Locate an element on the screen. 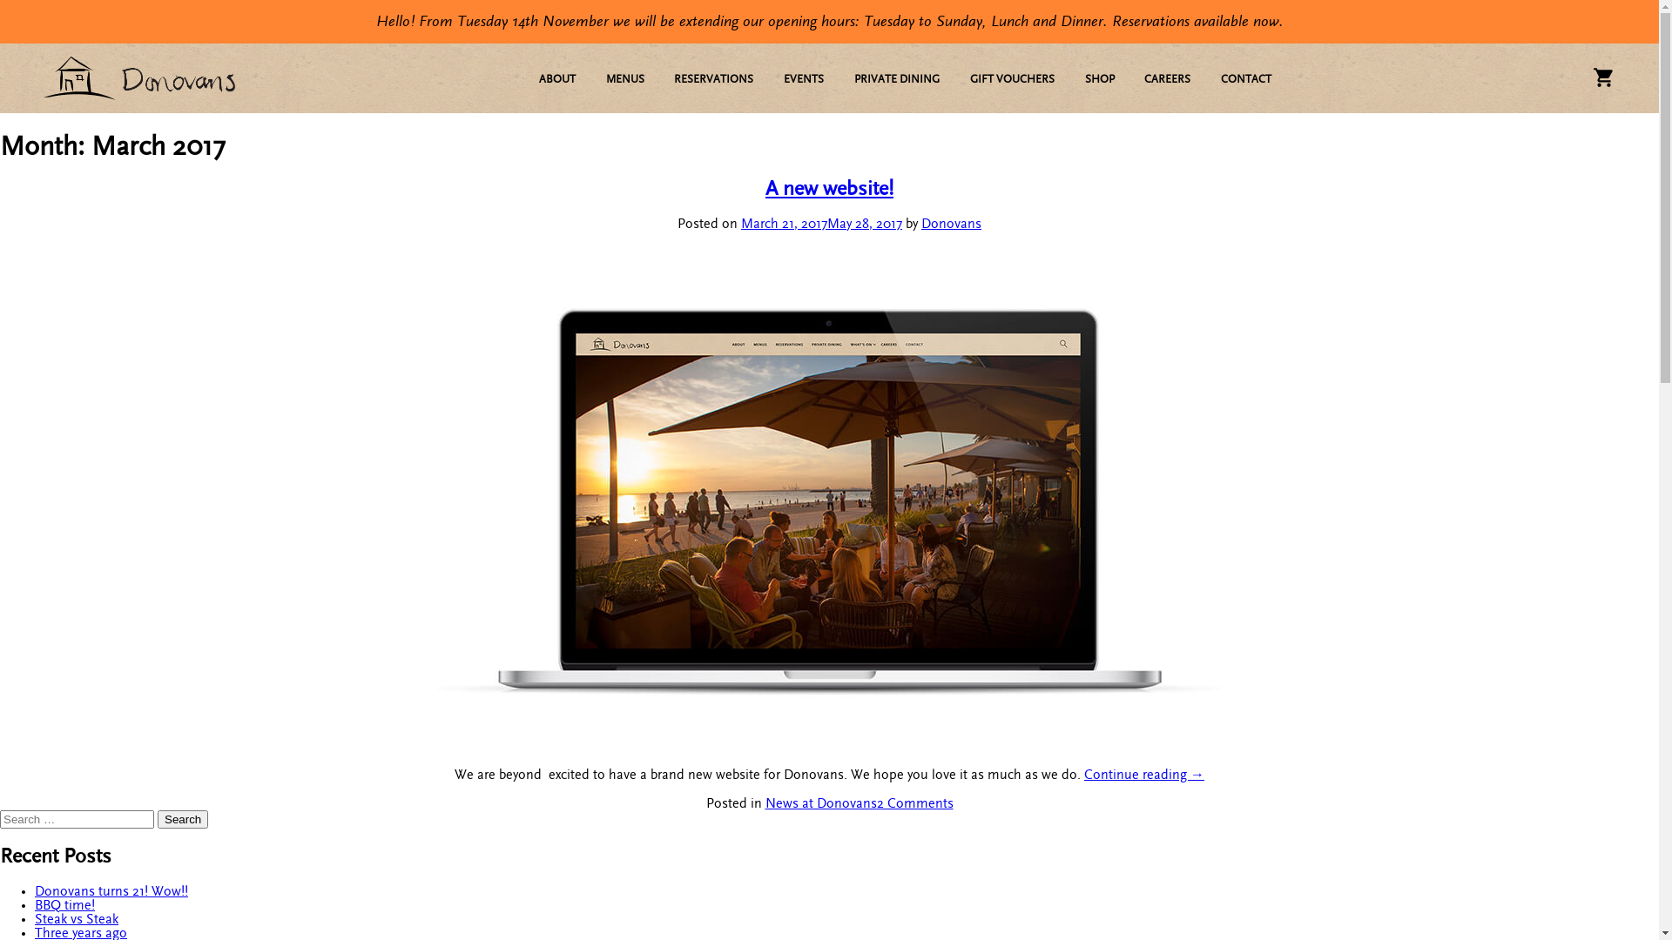 The height and width of the screenshot is (940, 1672). 2 Comments
on A new website! is located at coordinates (914, 803).